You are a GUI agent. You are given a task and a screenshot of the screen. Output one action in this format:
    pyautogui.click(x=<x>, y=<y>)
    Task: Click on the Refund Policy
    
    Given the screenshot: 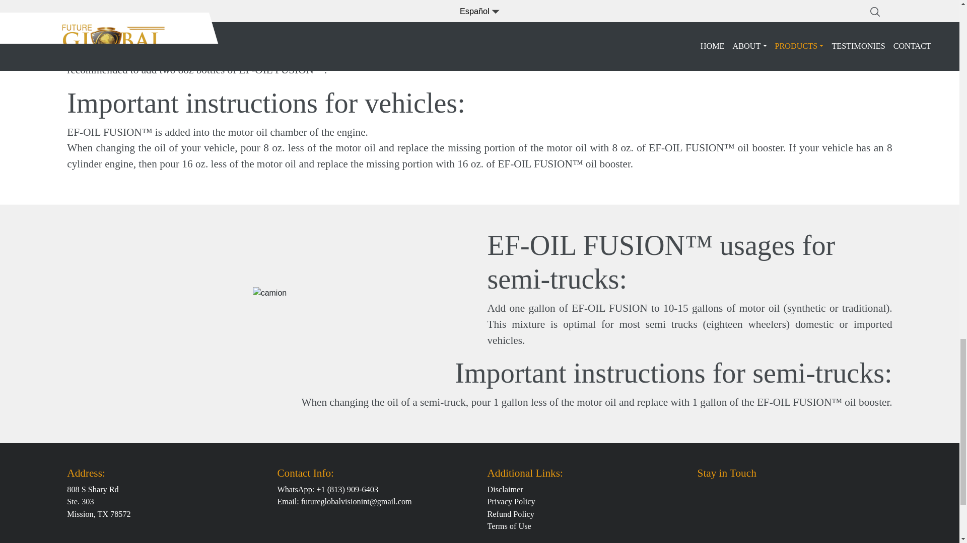 What is the action you would take?
    pyautogui.click(x=511, y=514)
    